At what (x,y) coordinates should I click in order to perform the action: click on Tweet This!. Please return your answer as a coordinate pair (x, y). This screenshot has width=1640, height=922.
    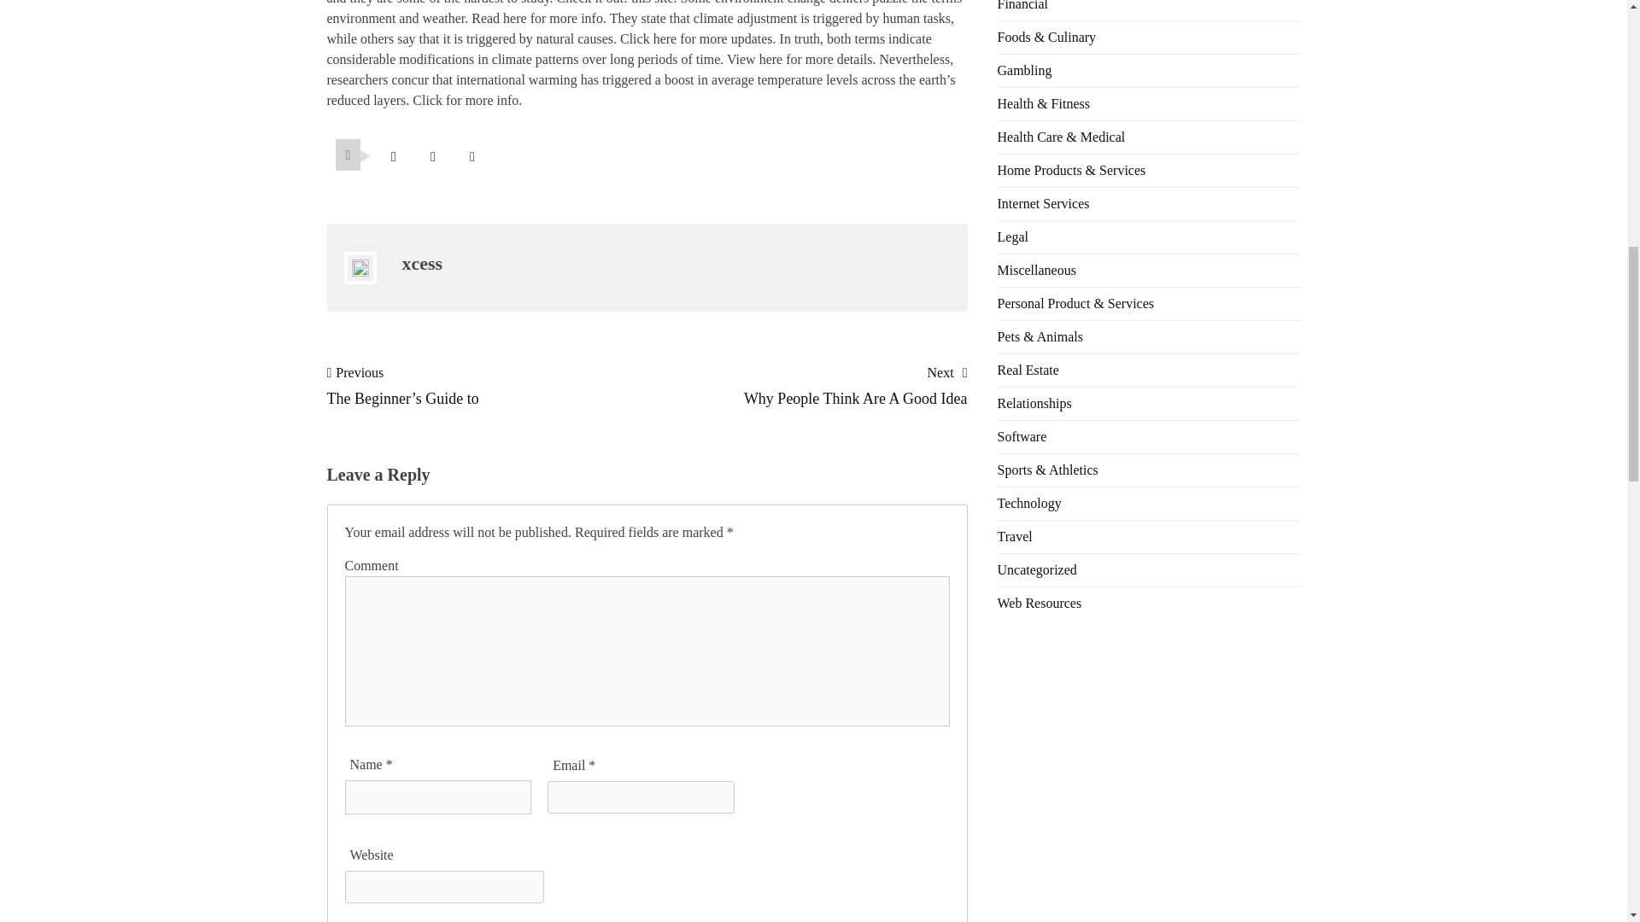
    Looking at the image, I should click on (393, 156).